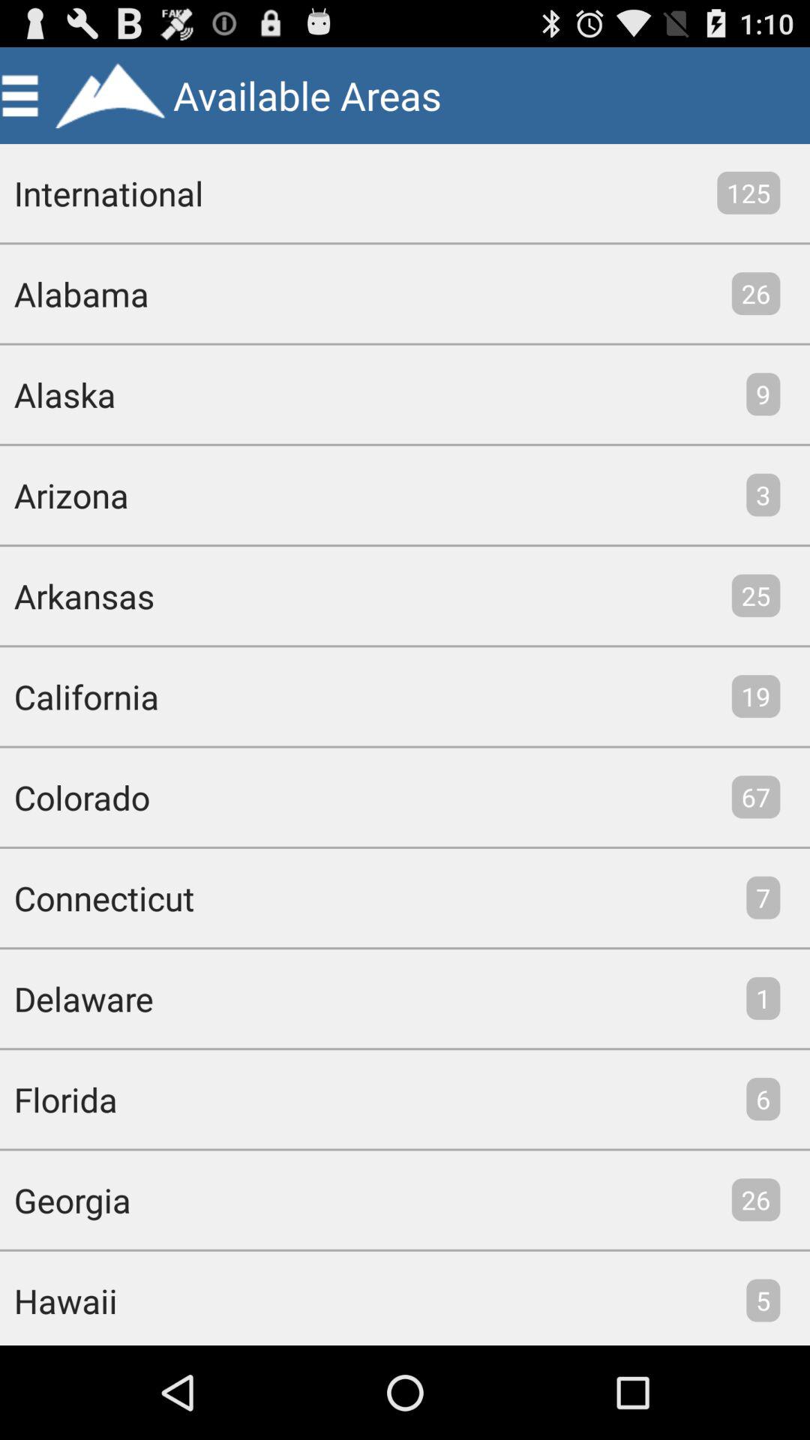  What do you see at coordinates (75, 796) in the screenshot?
I see `click icon below the california item` at bounding box center [75, 796].